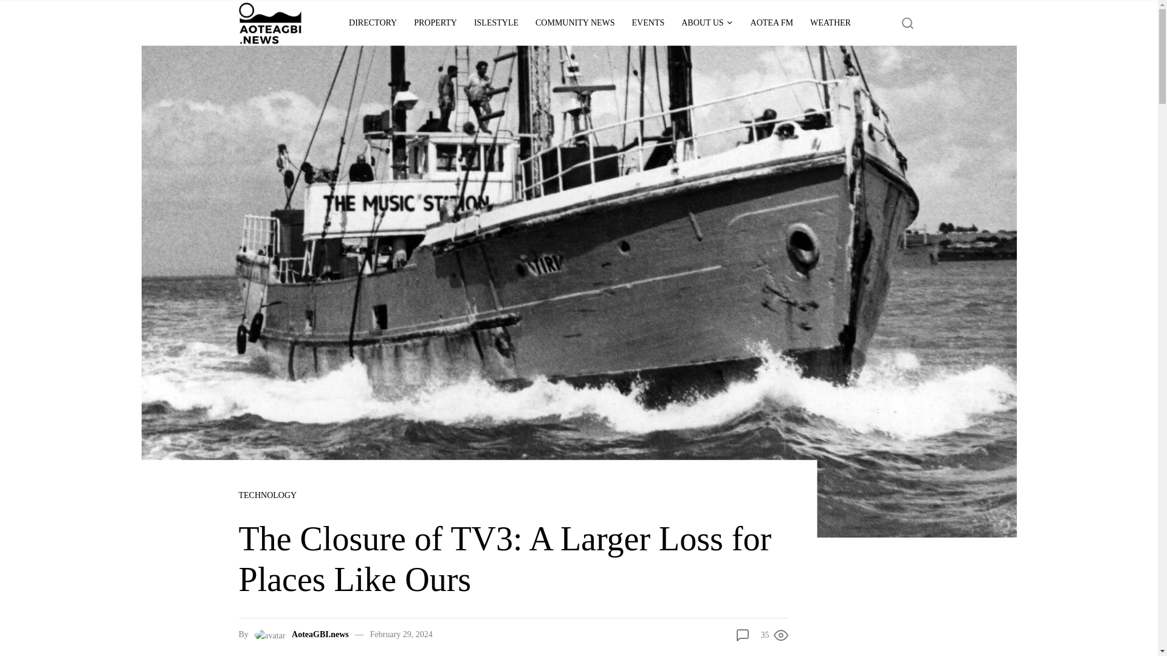 The image size is (1167, 656). What do you see at coordinates (496, 23) in the screenshot?
I see `ISLESTYLE` at bounding box center [496, 23].